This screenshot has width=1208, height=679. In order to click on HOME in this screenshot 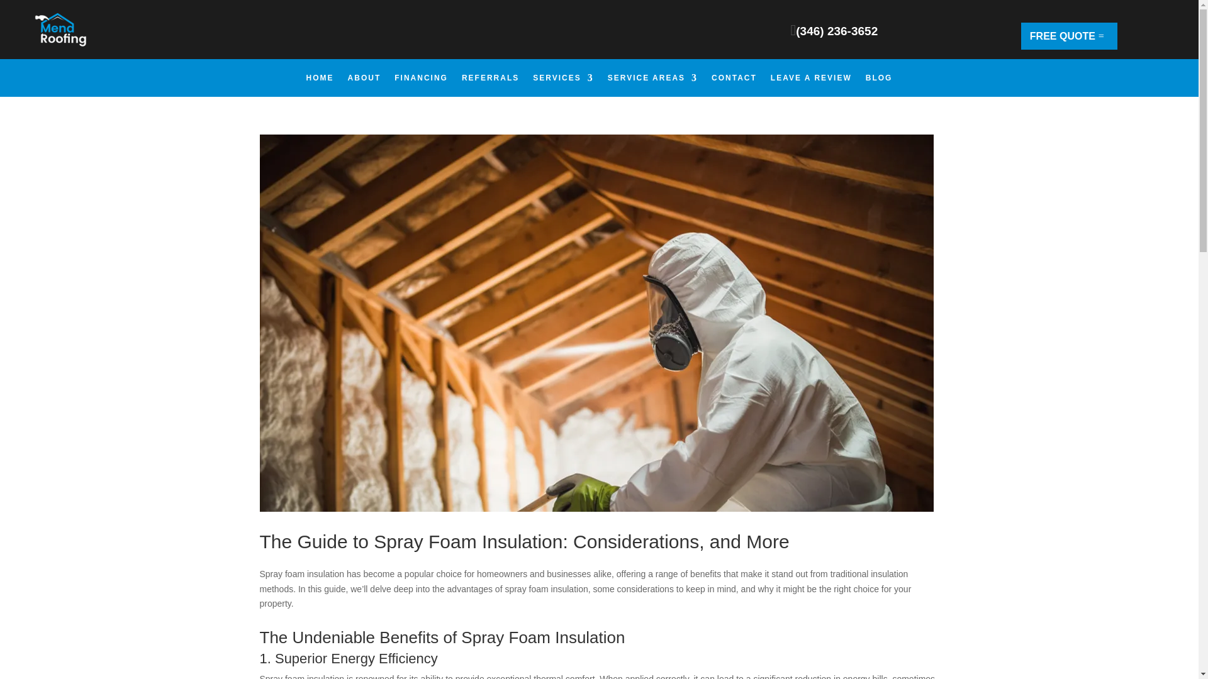, I will do `click(320, 80)`.